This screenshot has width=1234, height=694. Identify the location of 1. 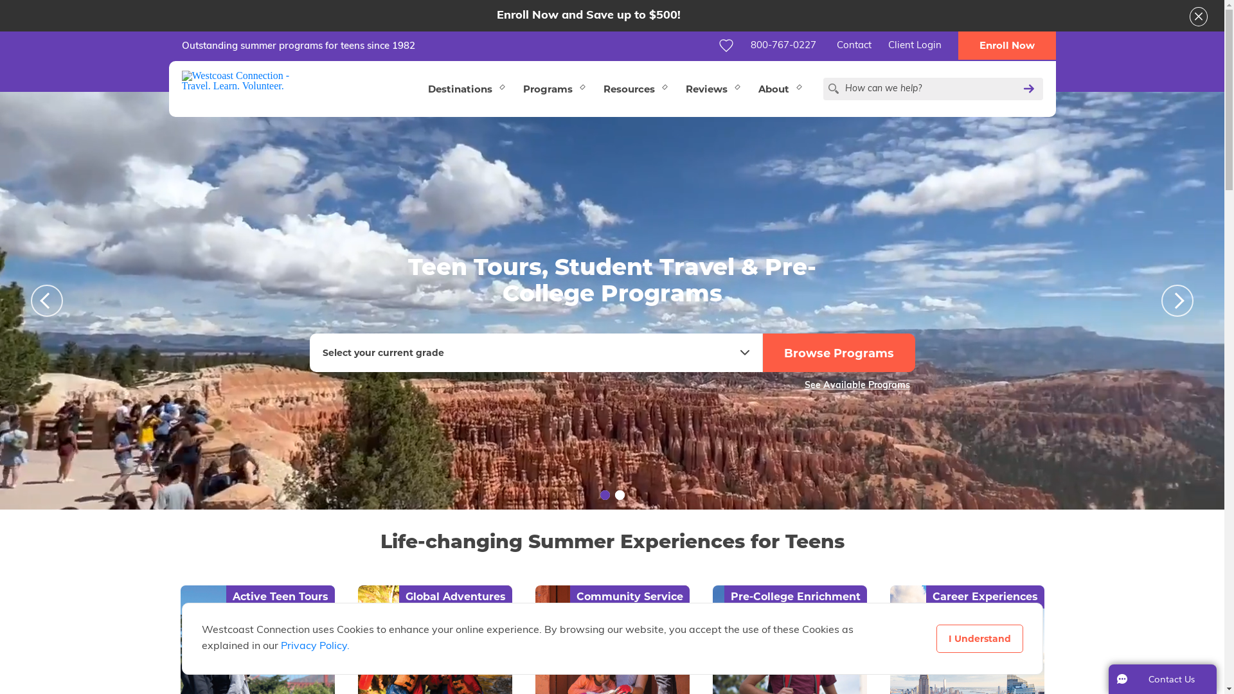
(605, 495).